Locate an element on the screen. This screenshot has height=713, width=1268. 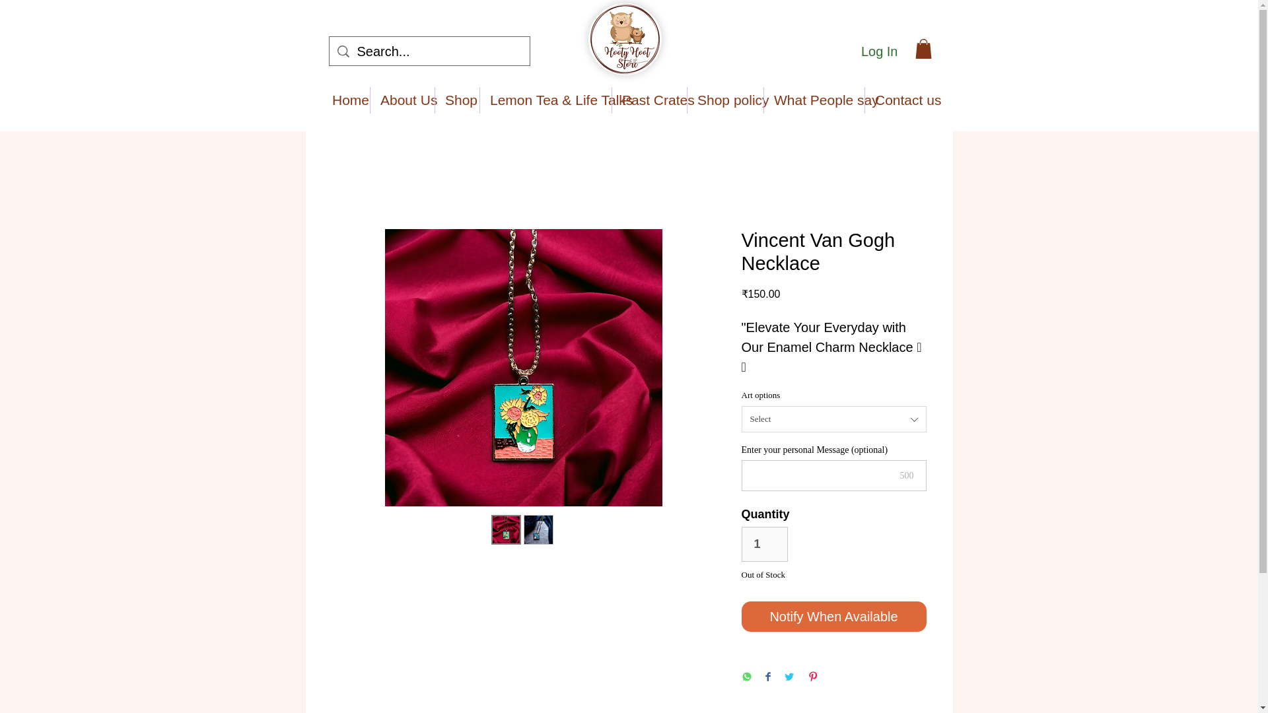
Shop policy is located at coordinates (725, 100).